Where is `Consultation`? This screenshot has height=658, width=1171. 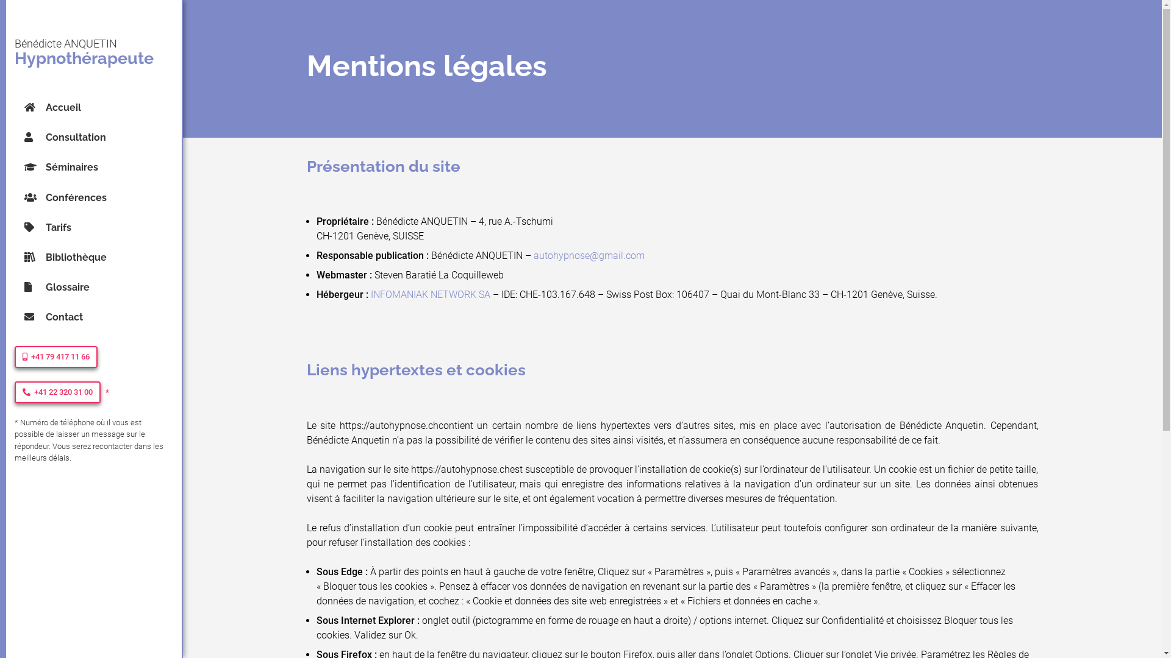 Consultation is located at coordinates (104, 138).